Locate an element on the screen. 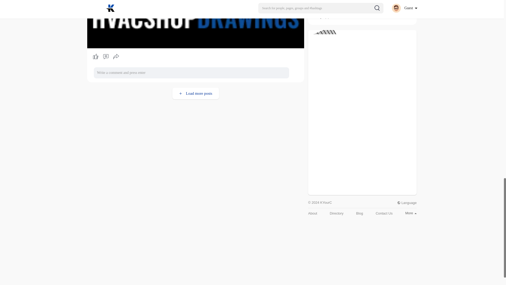 The image size is (506, 285). Blog is located at coordinates (359, 213).